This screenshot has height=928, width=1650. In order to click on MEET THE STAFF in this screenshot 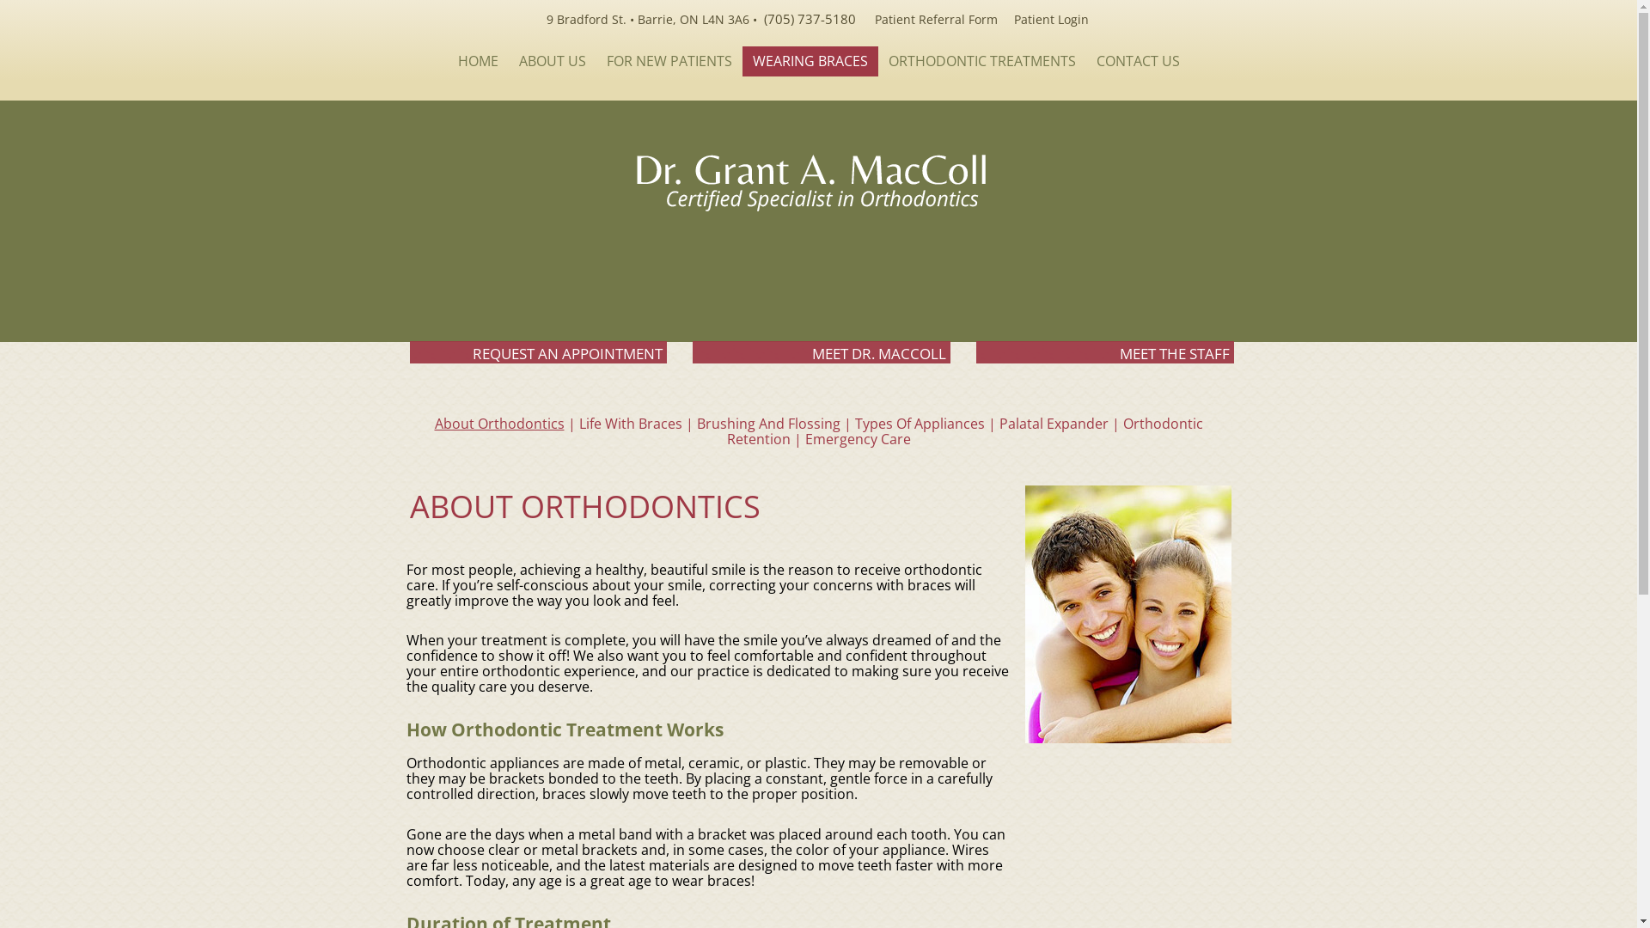, I will do `click(1105, 352)`.